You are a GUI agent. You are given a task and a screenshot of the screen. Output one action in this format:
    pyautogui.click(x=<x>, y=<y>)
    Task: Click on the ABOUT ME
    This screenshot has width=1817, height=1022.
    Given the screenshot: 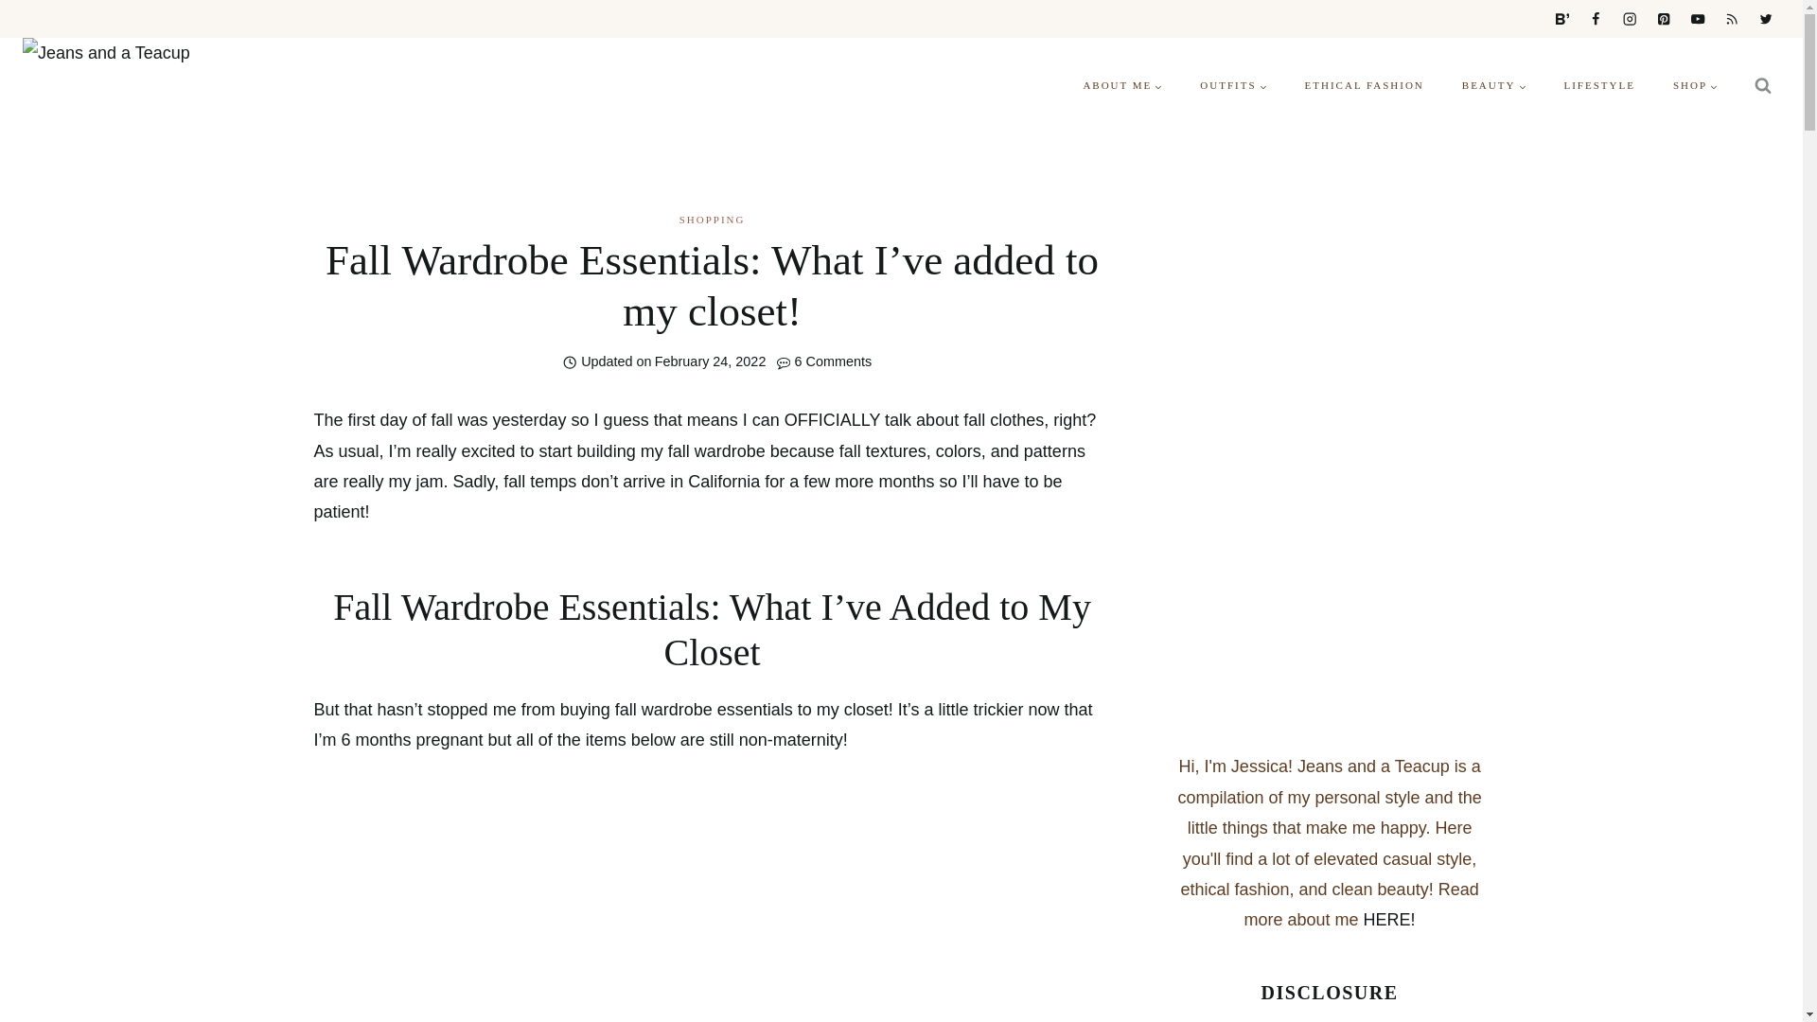 What is the action you would take?
    pyautogui.click(x=1122, y=85)
    